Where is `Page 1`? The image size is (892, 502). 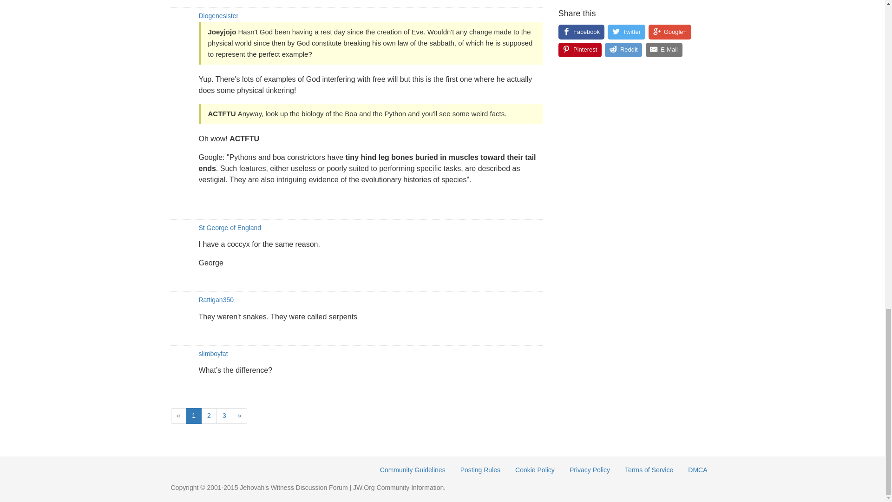 Page 1 is located at coordinates (193, 416).